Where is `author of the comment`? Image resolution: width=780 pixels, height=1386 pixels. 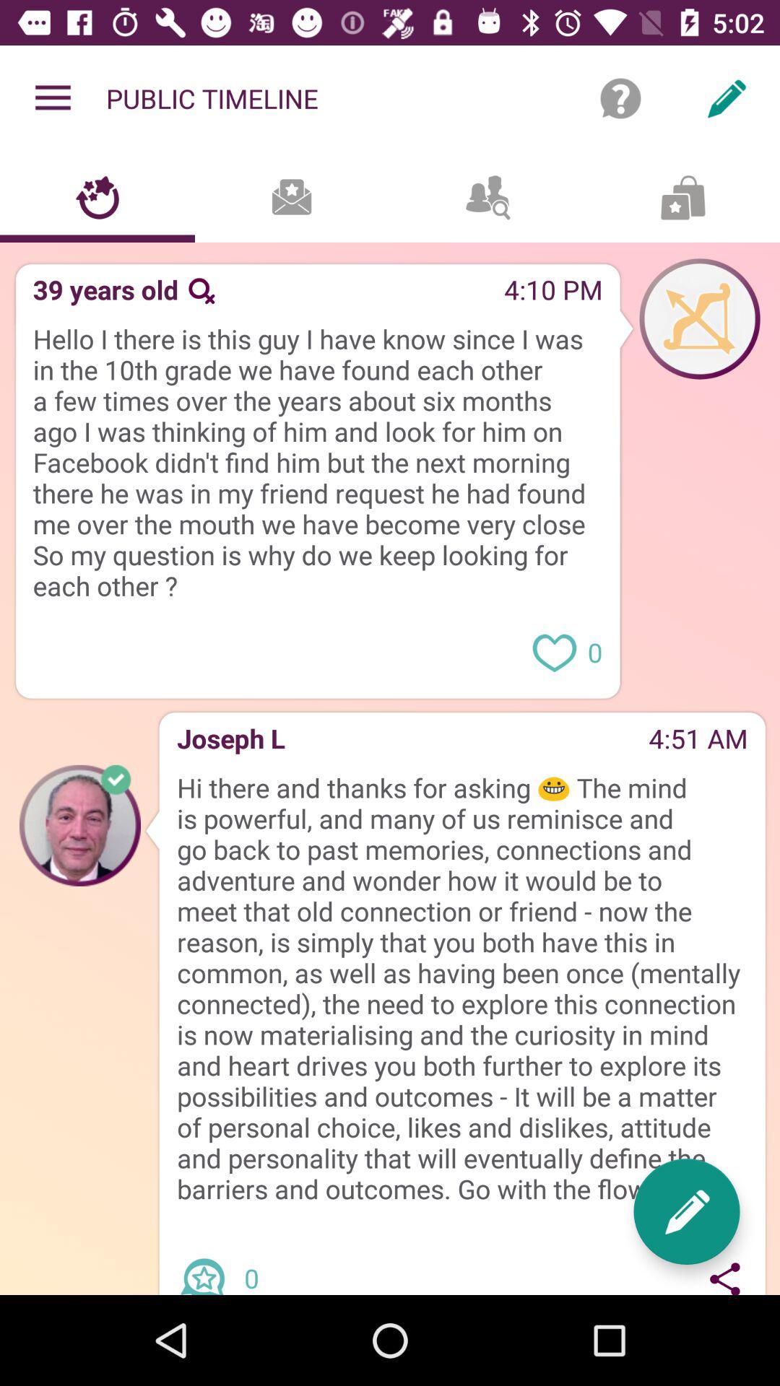 author of the comment is located at coordinates (80, 825).